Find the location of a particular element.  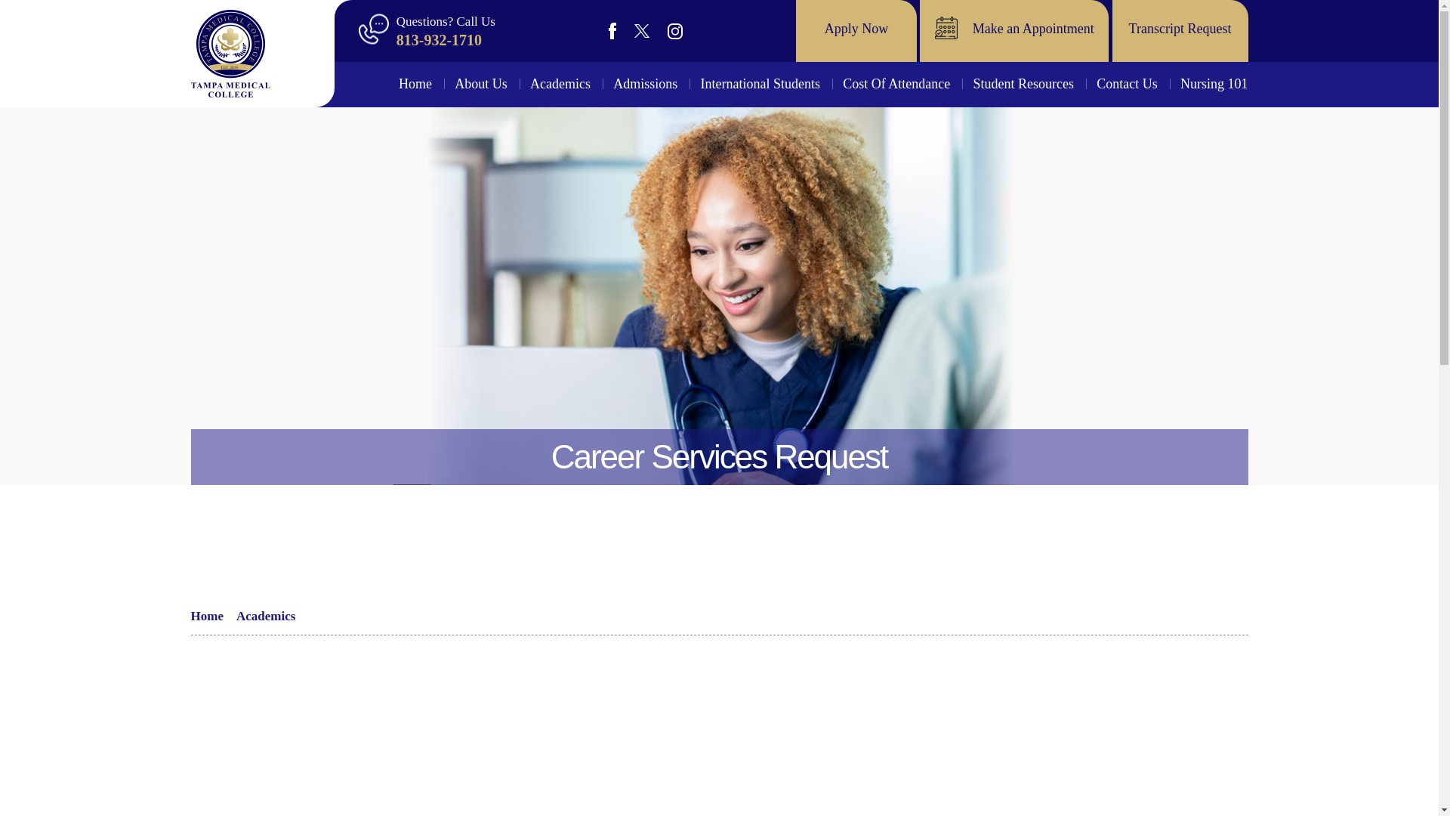

Apply Now is located at coordinates (856, 31).